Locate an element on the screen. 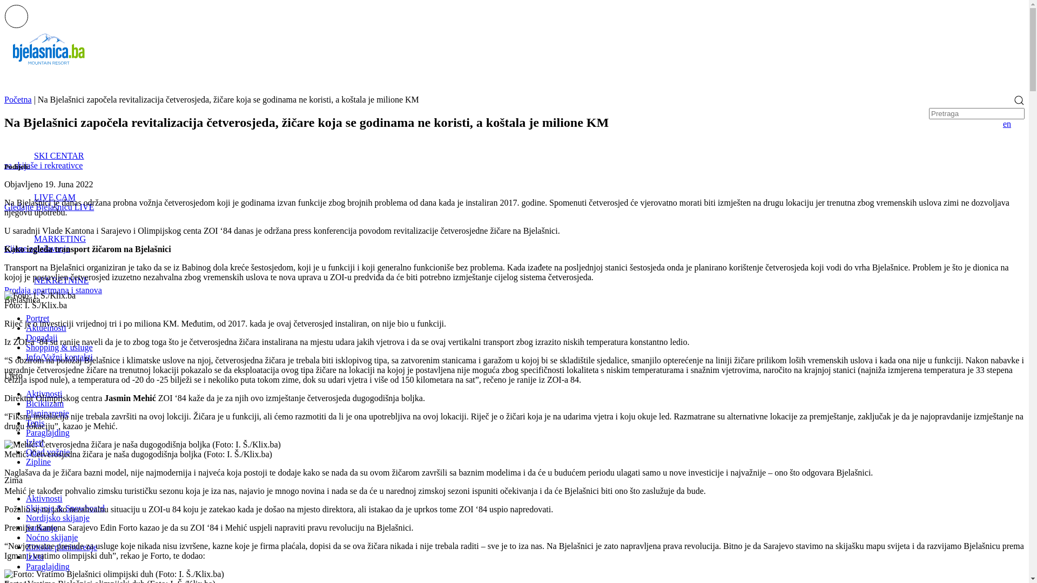 This screenshot has height=583, width=1037. Nordijsko skijanje is located at coordinates (58, 518).